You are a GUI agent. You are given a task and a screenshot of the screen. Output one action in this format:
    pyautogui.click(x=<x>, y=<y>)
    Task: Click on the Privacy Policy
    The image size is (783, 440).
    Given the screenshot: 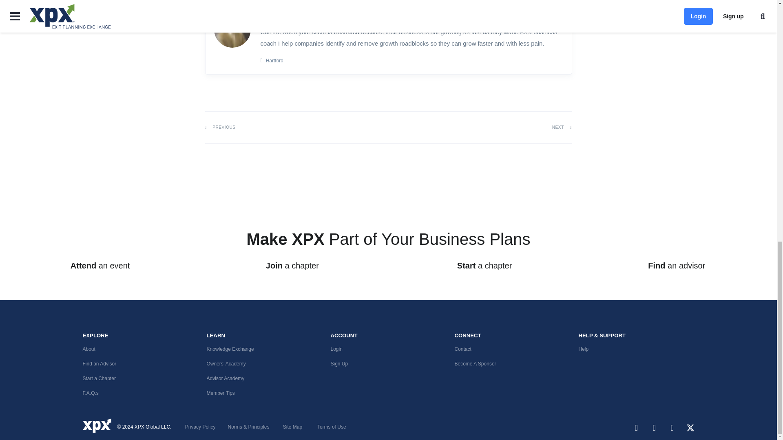 What is the action you would take?
    pyautogui.click(x=200, y=427)
    